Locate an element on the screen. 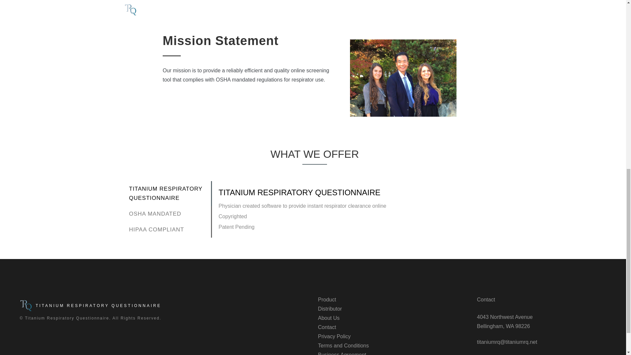  Business Agreement is located at coordinates (342, 354).